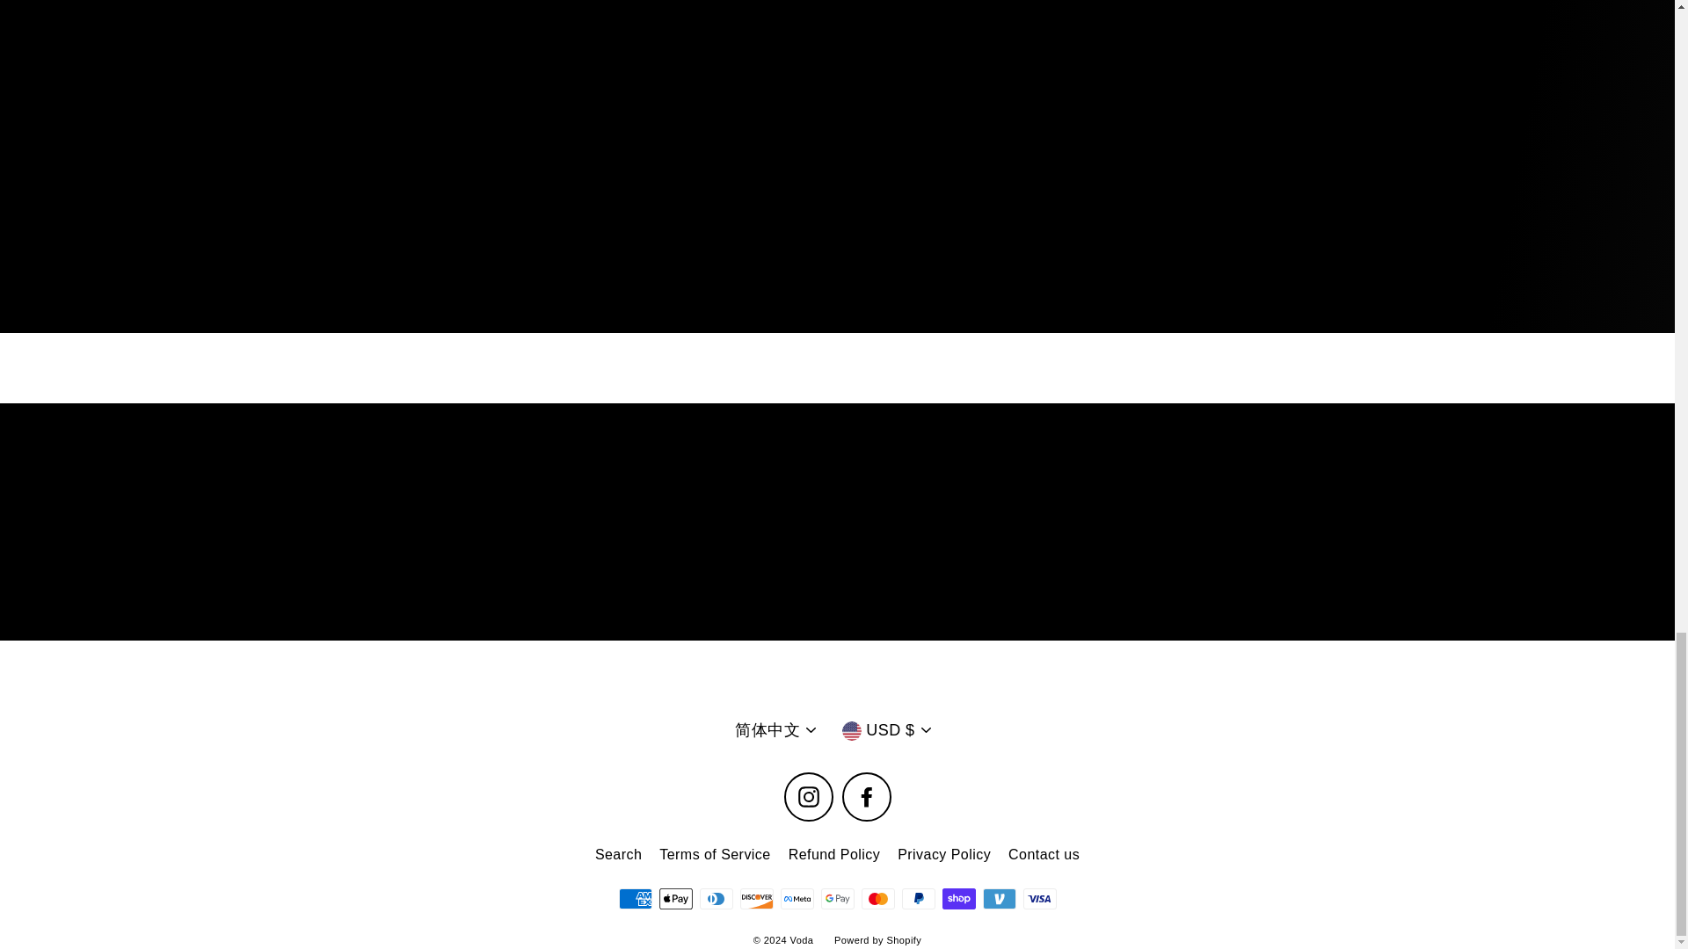 The height and width of the screenshot is (949, 1688). What do you see at coordinates (877, 898) in the screenshot?
I see `Mastercard` at bounding box center [877, 898].